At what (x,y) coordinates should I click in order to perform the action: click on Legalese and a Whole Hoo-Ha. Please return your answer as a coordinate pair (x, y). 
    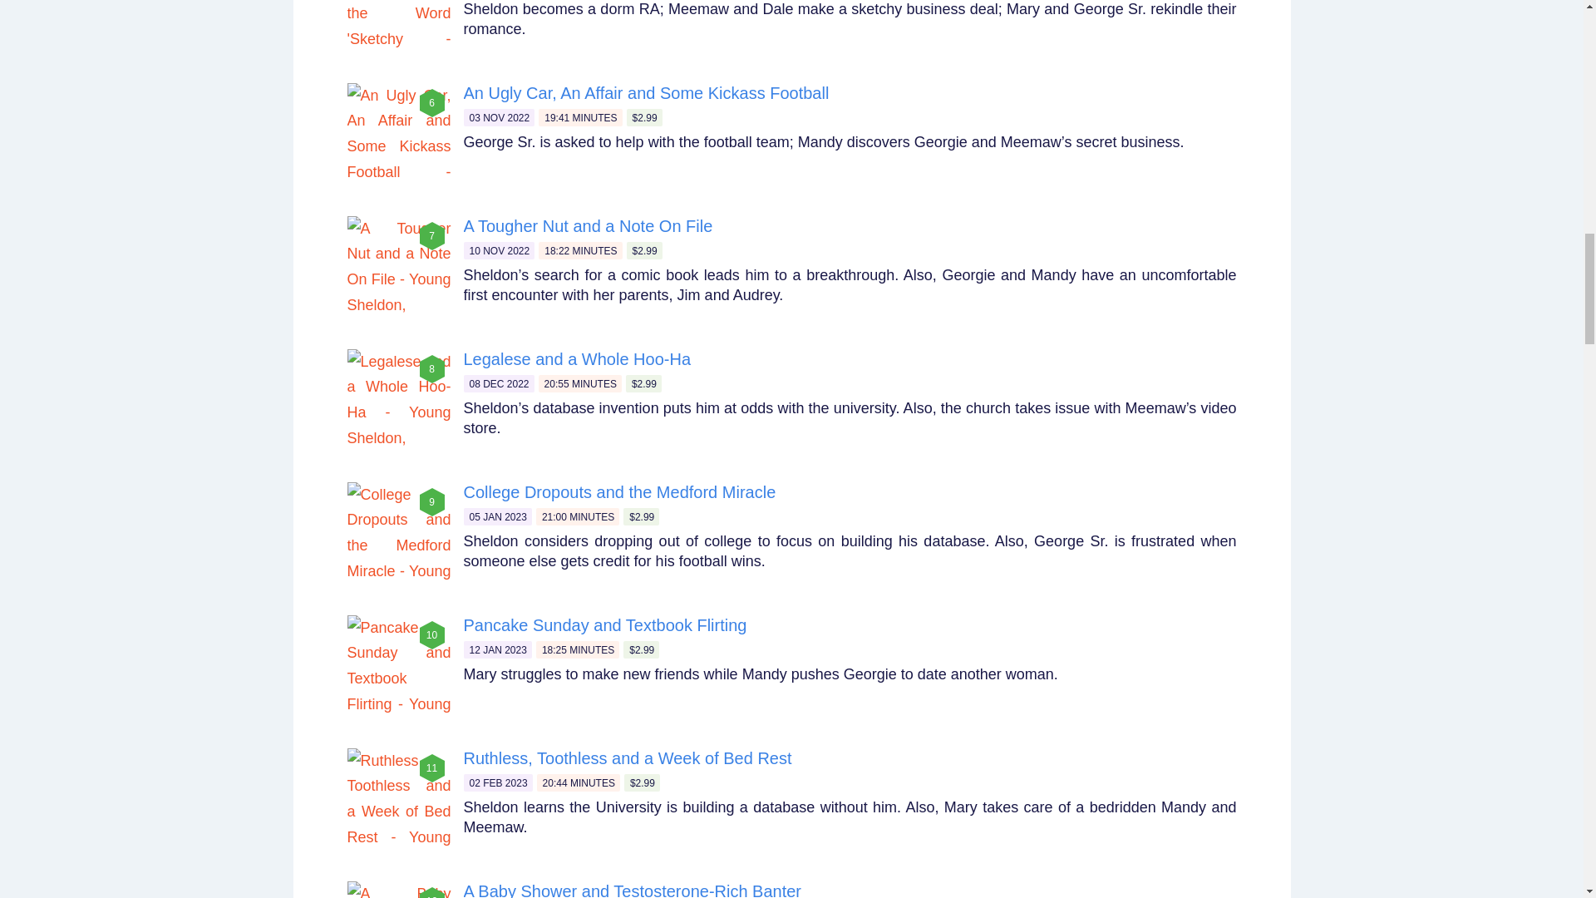
    Looking at the image, I should click on (577, 359).